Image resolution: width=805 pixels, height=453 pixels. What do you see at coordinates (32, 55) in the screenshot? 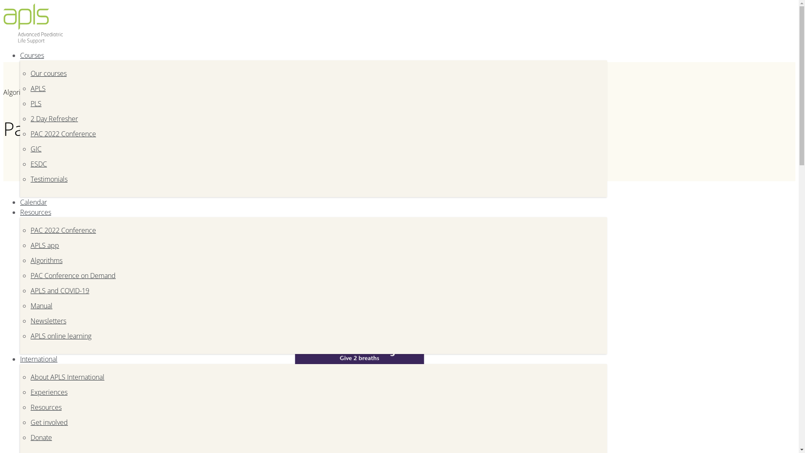
I see `Courses` at bounding box center [32, 55].